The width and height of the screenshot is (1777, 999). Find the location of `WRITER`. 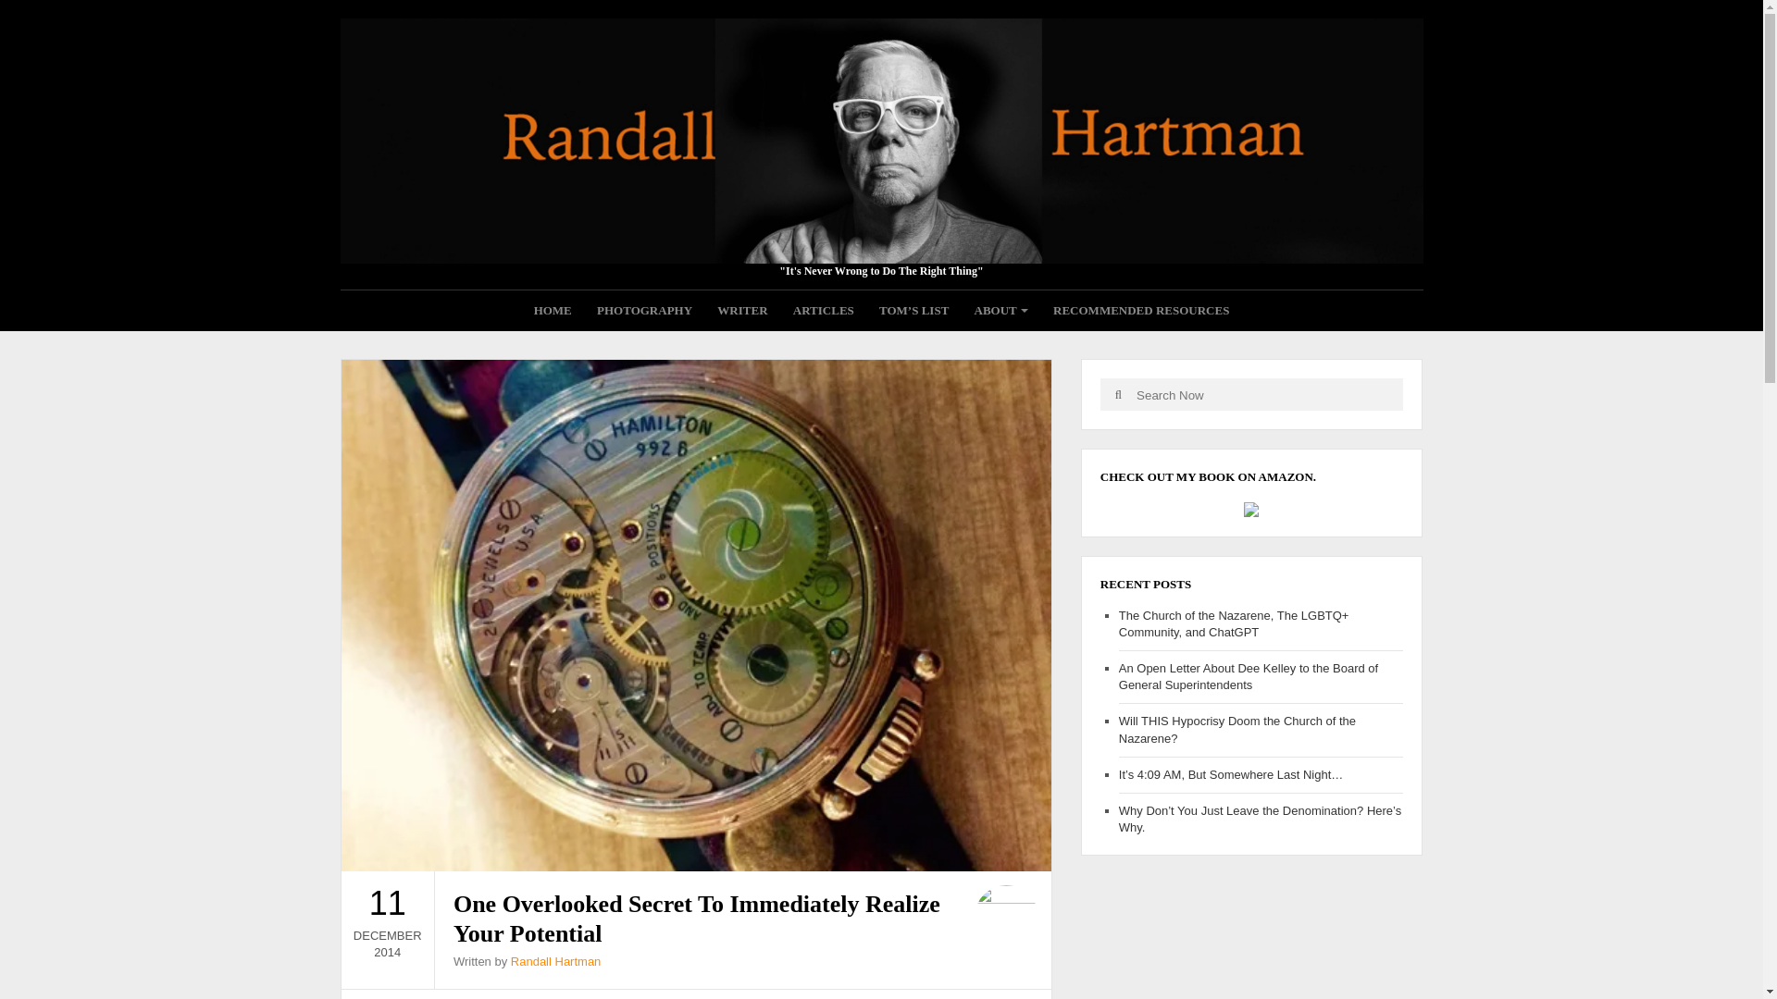

WRITER is located at coordinates (742, 311).